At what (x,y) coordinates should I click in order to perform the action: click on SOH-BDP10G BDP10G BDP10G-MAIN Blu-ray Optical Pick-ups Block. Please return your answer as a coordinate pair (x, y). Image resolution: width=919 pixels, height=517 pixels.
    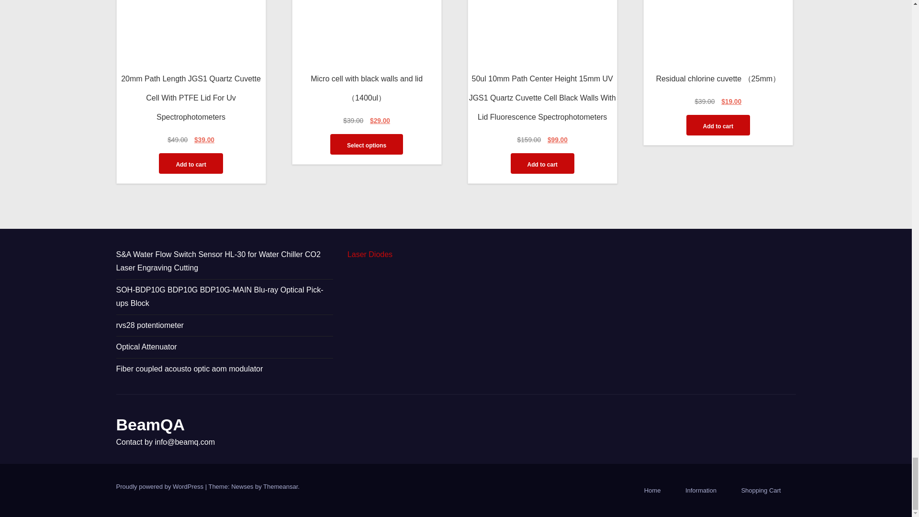
    Looking at the image, I should click on (219, 296).